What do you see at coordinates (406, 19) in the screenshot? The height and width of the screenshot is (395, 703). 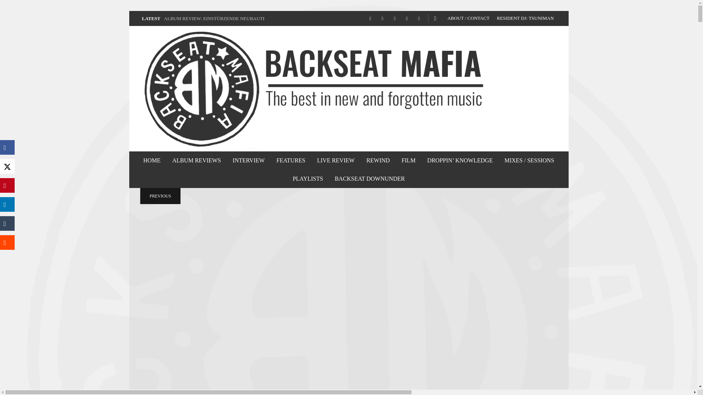 I see `Twitter` at bounding box center [406, 19].